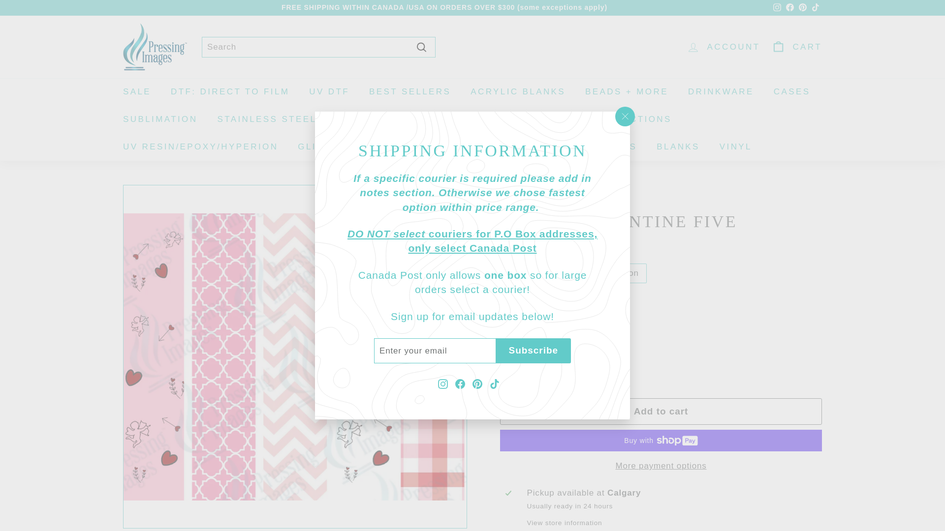 The image size is (945, 531). I want to click on Pressing Images on Pinterest, so click(777, 8).